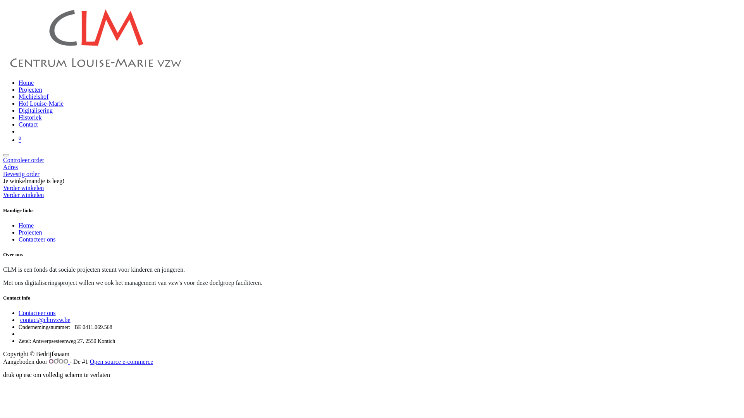 The height and width of the screenshot is (418, 744). I want to click on Projecten, so click(30, 232).